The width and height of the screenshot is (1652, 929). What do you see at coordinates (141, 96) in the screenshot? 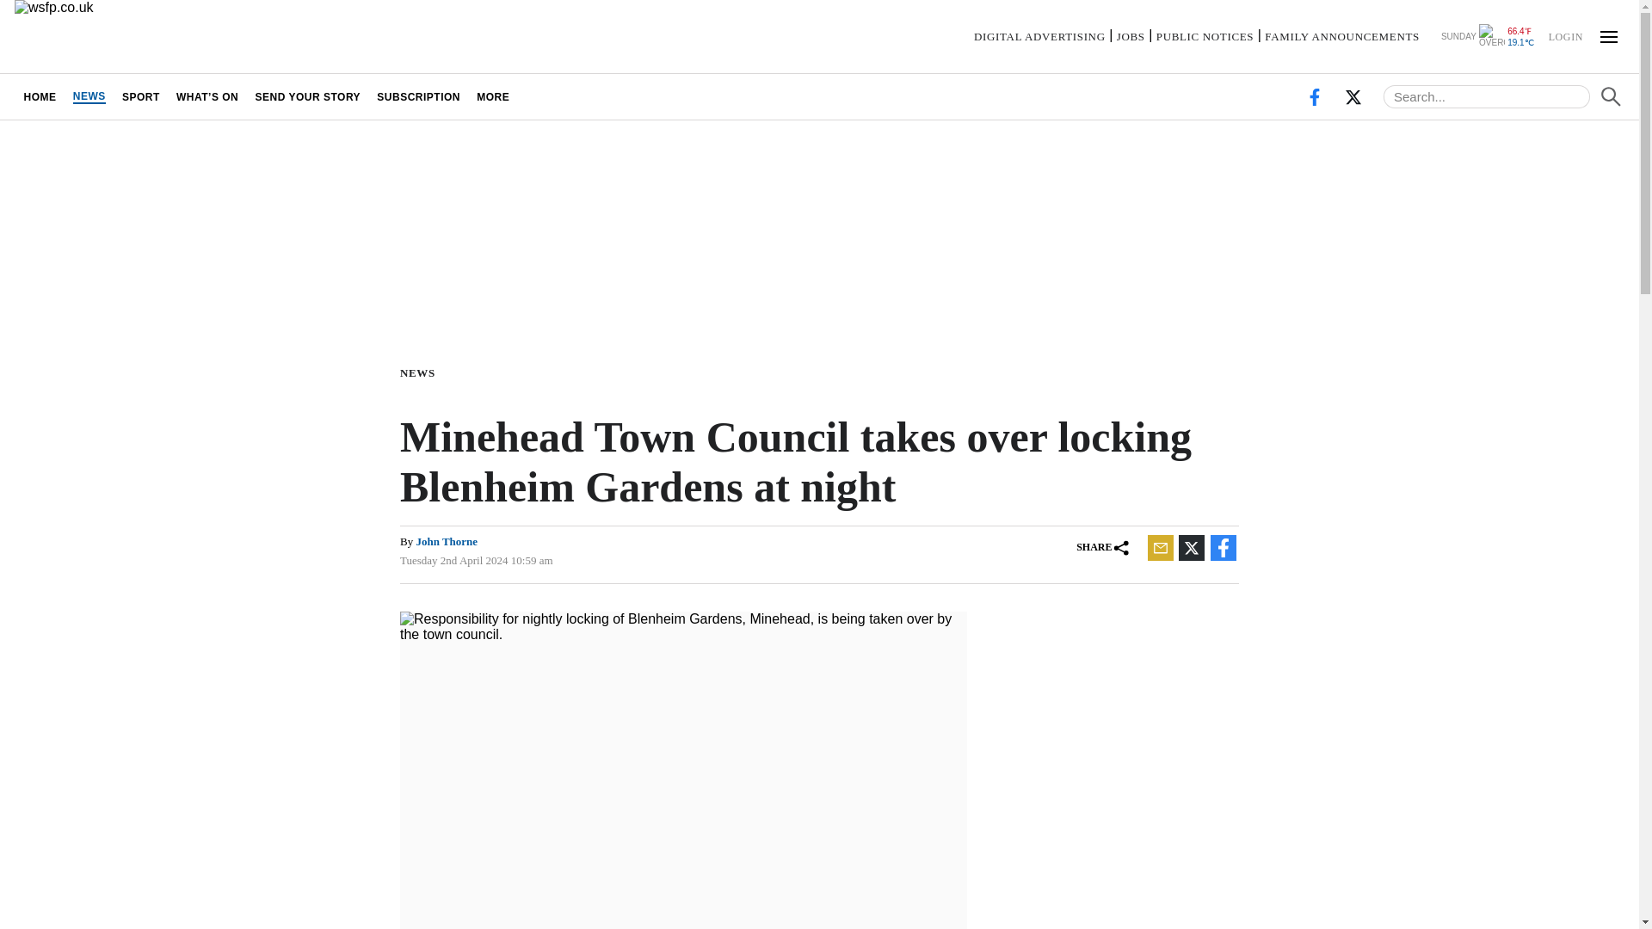
I see `SPORT` at bounding box center [141, 96].